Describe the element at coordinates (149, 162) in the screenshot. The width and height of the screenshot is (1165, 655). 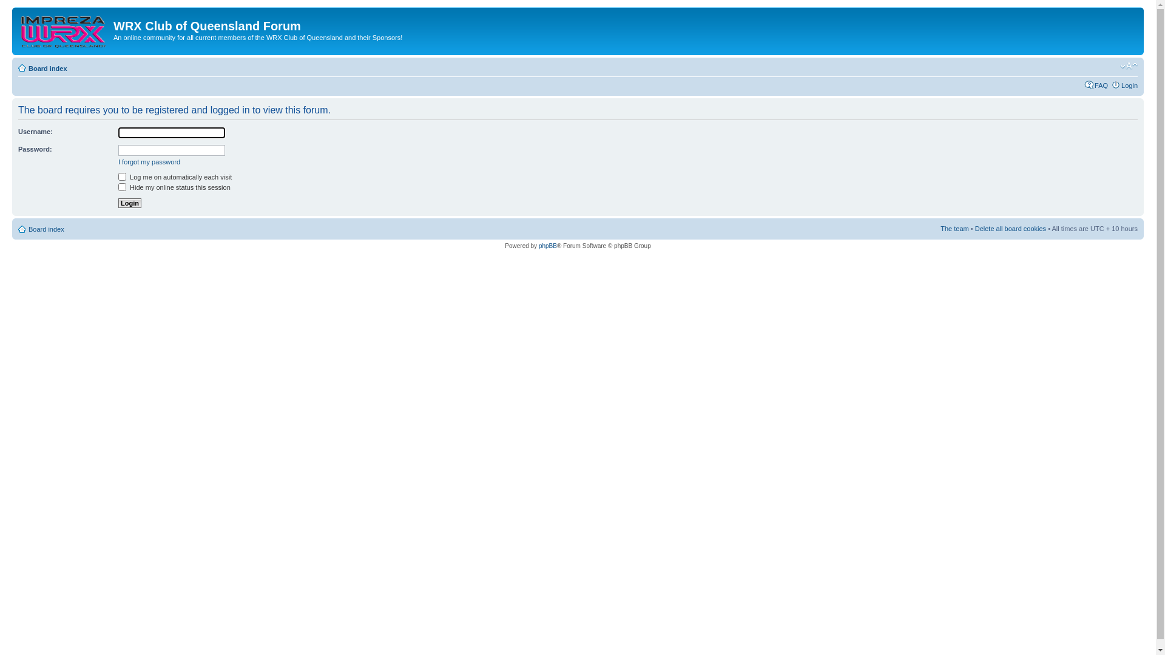
I see `I forgot my password` at that location.